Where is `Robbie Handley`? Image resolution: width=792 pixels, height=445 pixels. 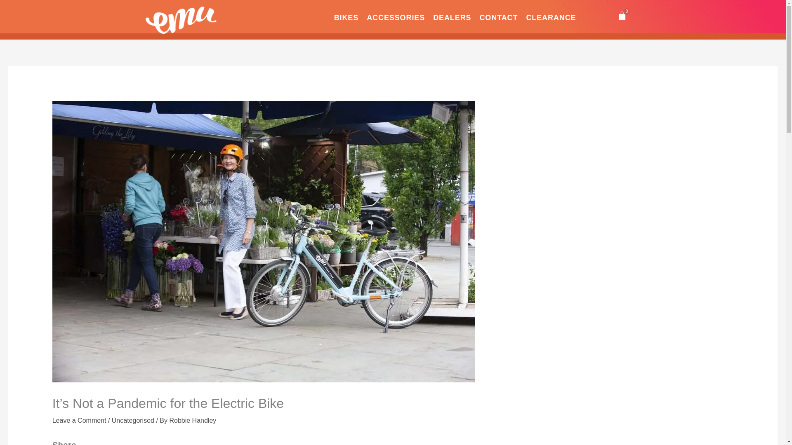 Robbie Handley is located at coordinates (193, 420).